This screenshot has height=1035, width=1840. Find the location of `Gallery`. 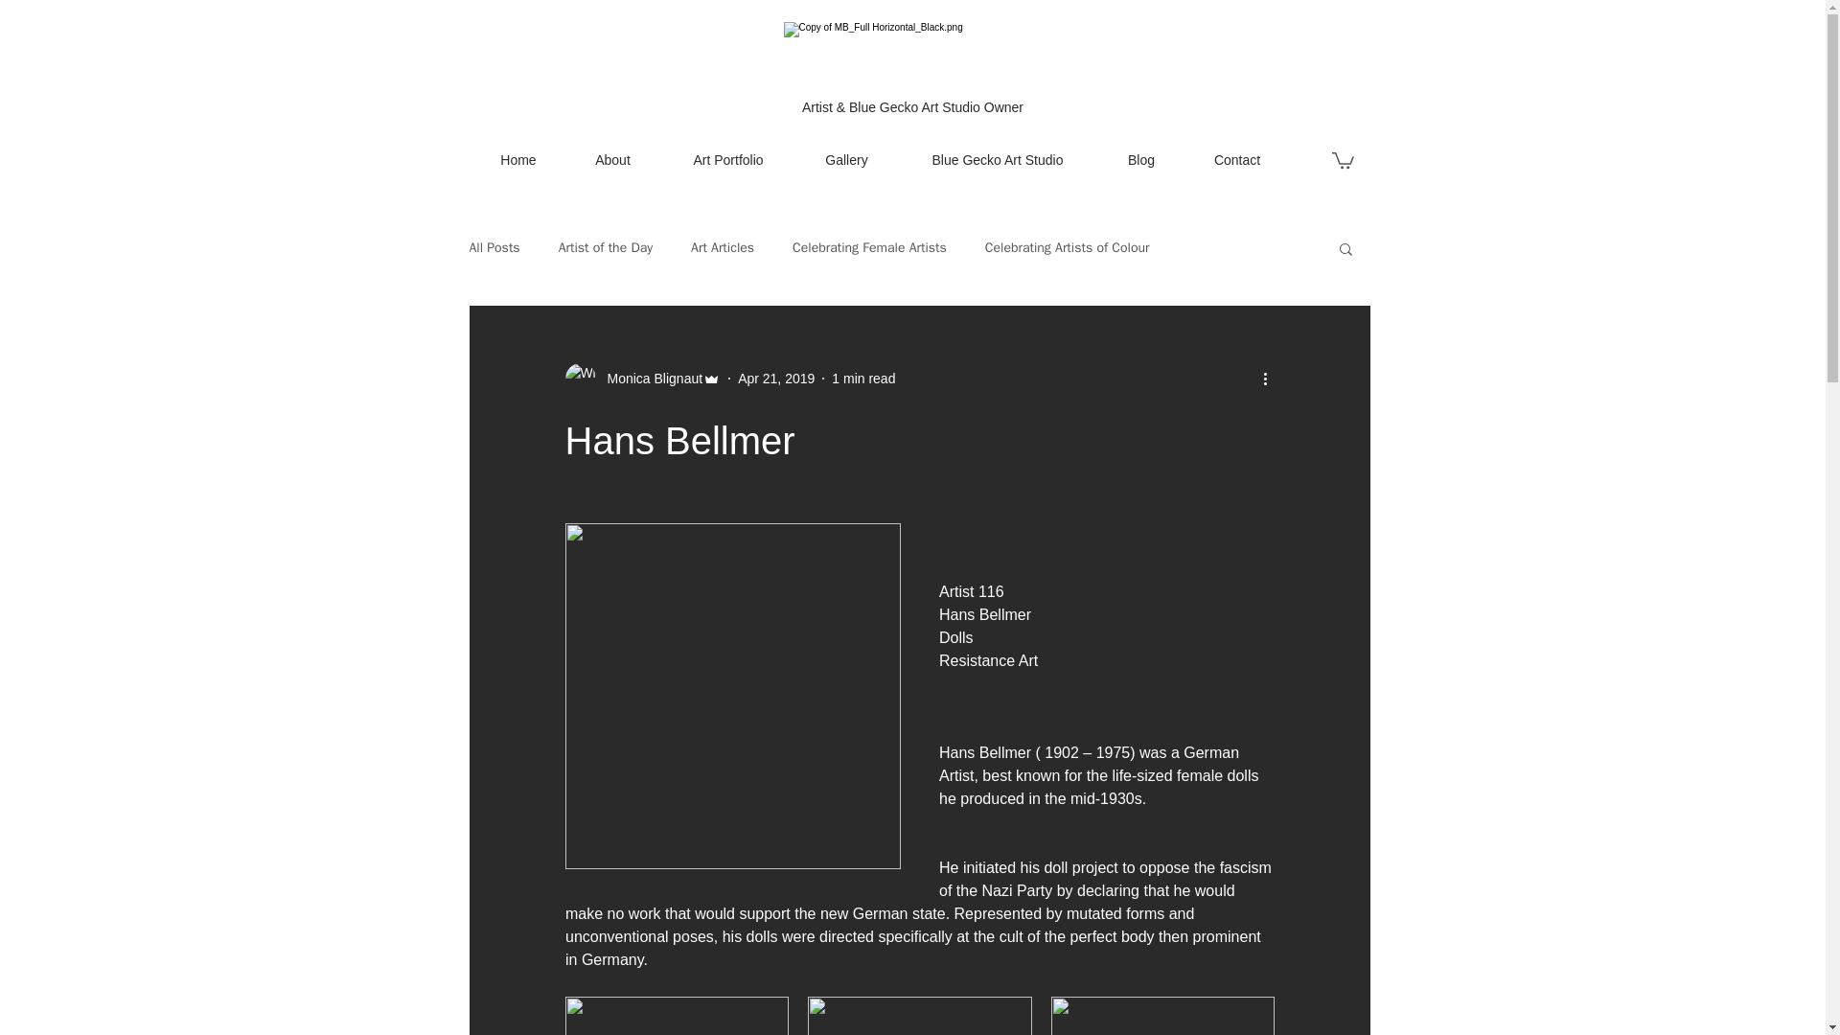

Gallery is located at coordinates (847, 159).